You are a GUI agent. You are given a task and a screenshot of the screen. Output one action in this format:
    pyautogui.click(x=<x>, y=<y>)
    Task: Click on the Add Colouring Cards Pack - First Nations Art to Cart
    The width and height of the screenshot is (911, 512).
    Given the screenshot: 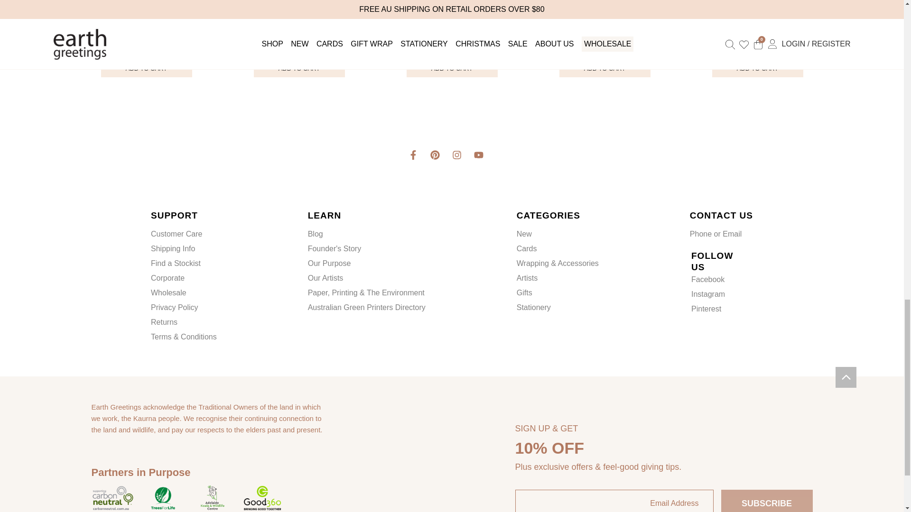 What is the action you would take?
    pyautogui.click(x=298, y=68)
    